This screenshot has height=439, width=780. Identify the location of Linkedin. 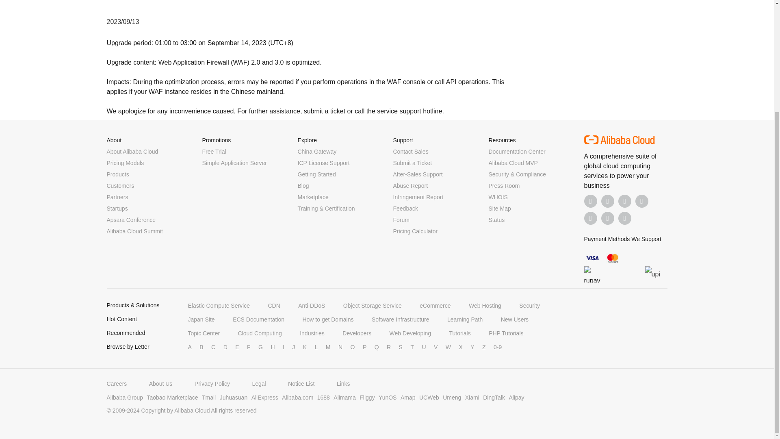
(608, 201).